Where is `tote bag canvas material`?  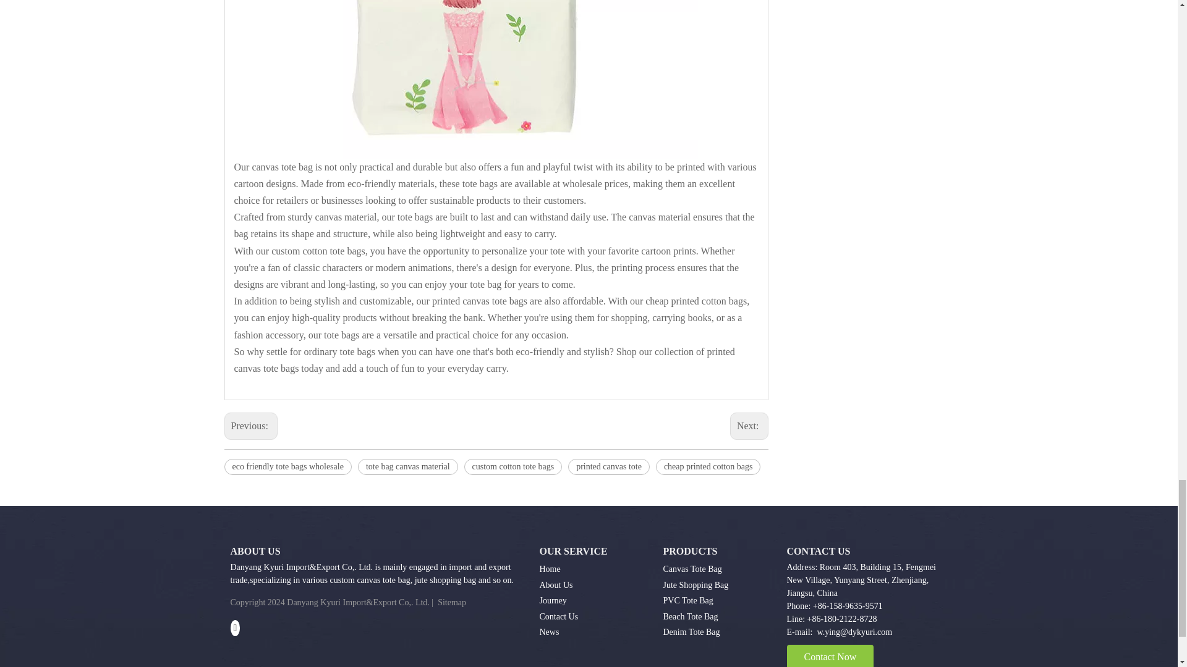 tote bag canvas material is located at coordinates (408, 467).